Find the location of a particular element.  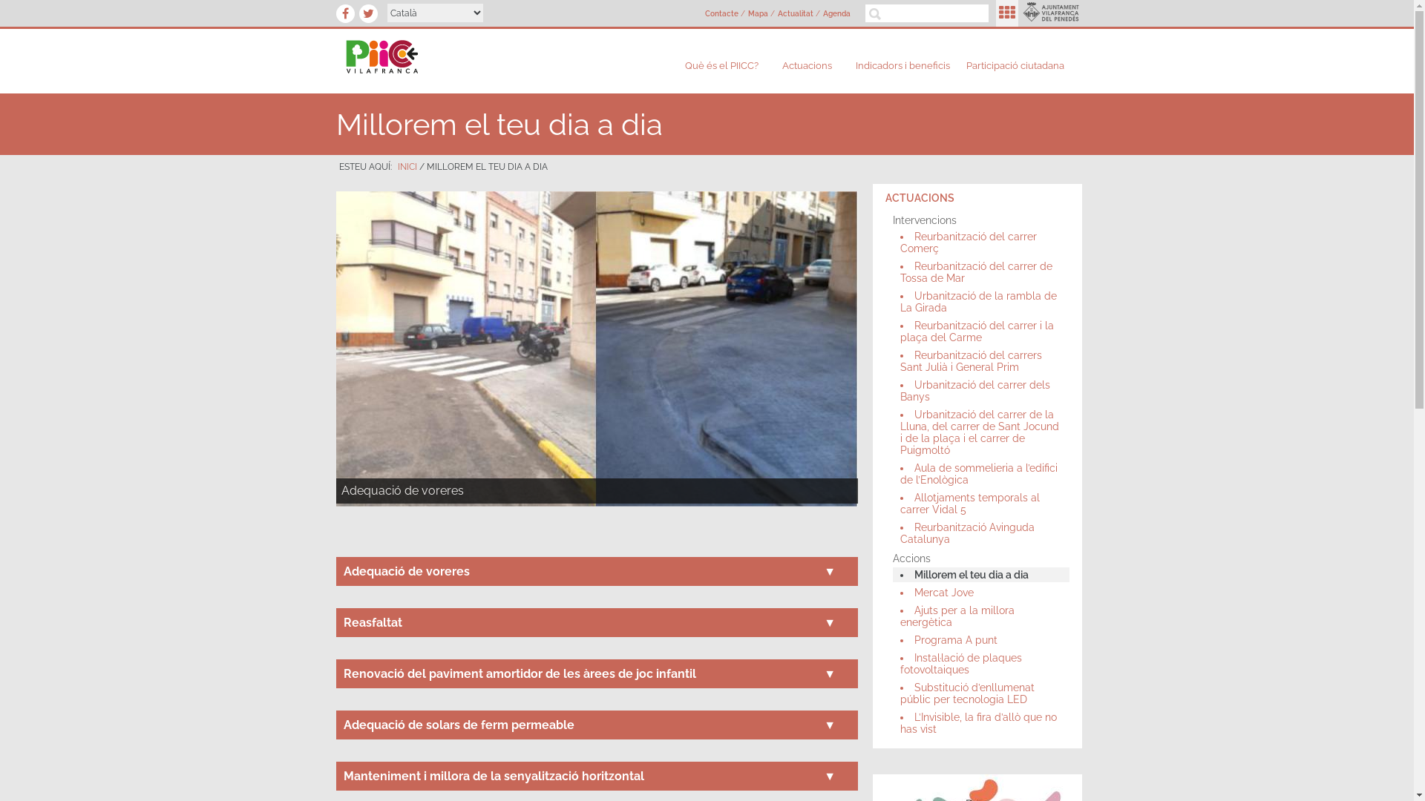

Programa A punt is located at coordinates (981, 640).